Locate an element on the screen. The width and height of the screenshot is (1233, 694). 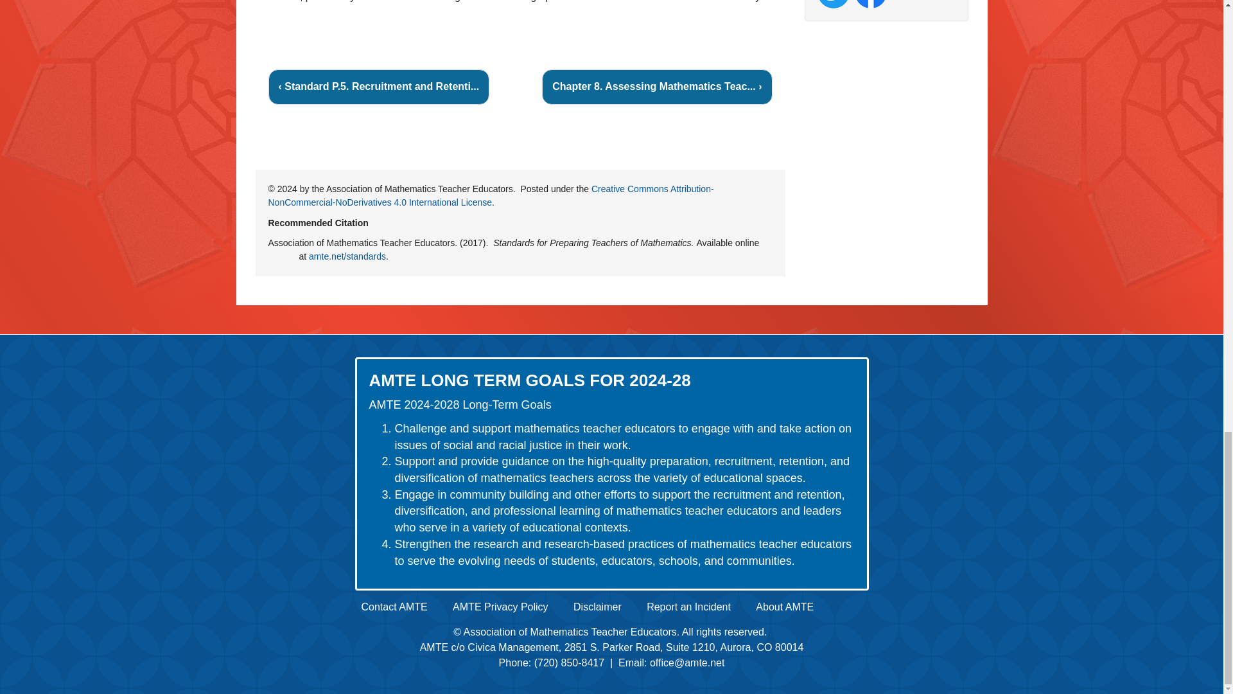
Go to next page is located at coordinates (656, 87).